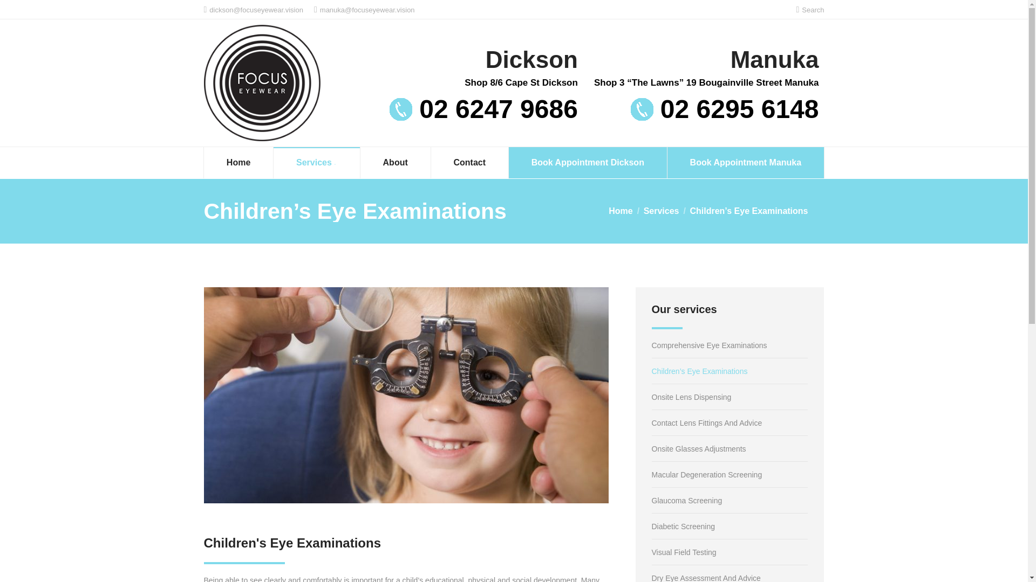 This screenshot has height=582, width=1036. I want to click on Book Appointment Manuka, so click(745, 163).